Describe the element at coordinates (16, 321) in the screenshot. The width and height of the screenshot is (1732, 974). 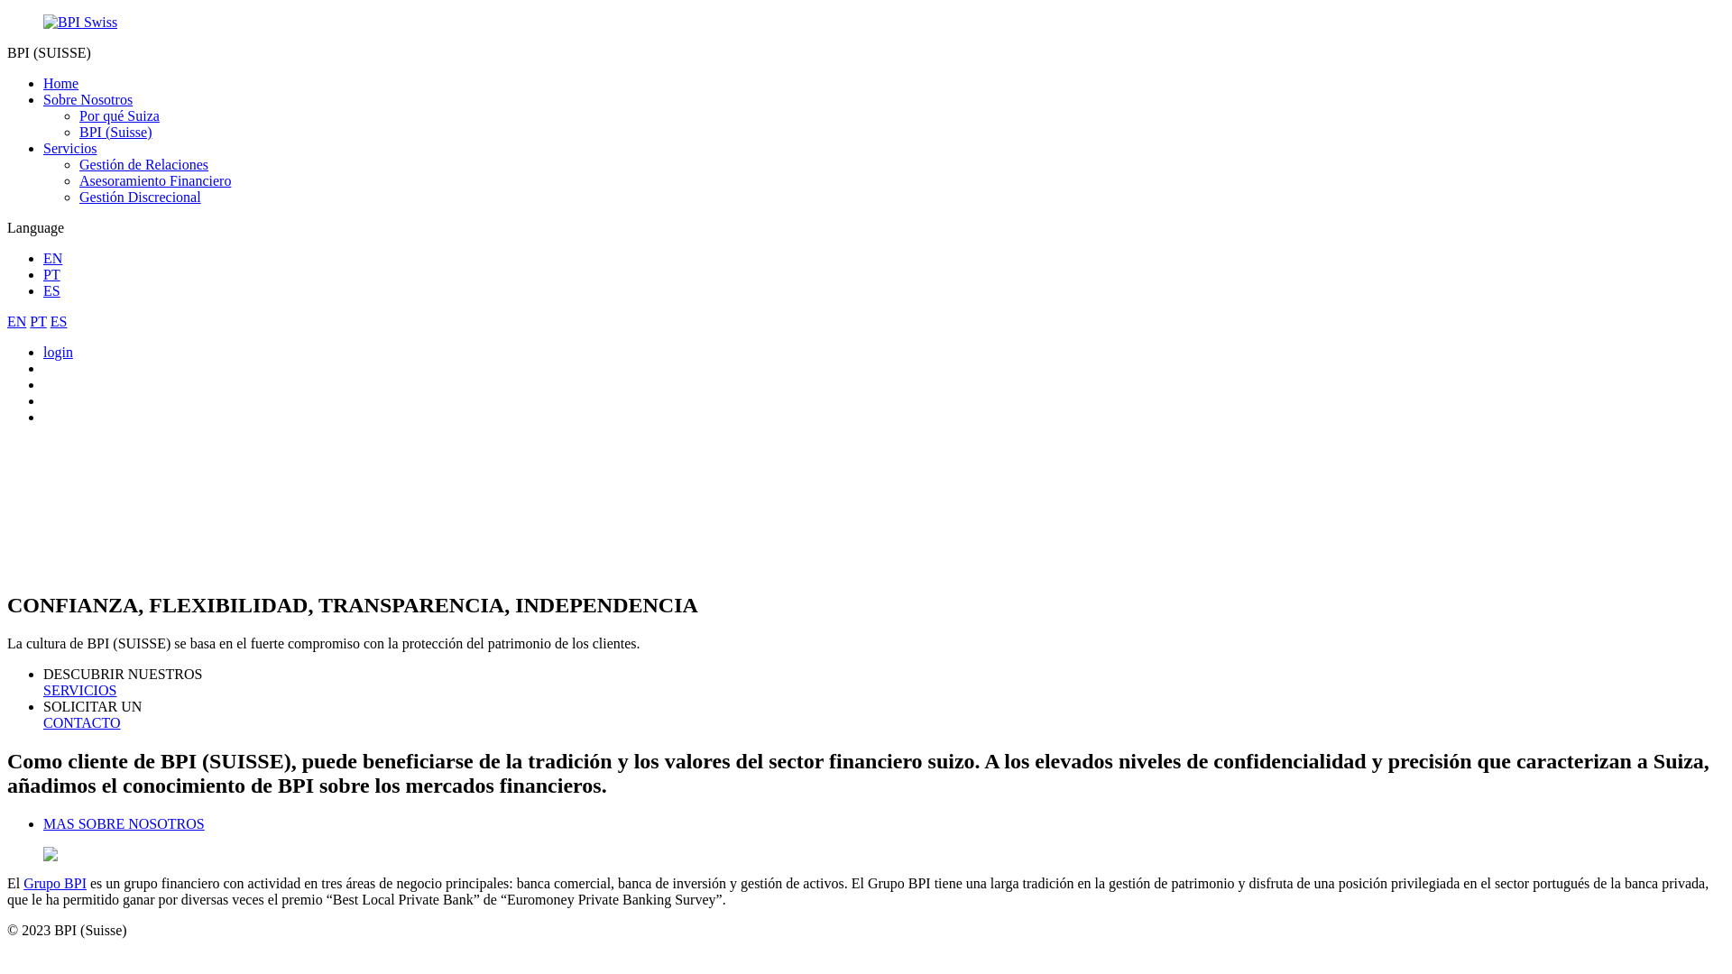
I see `EN` at that location.